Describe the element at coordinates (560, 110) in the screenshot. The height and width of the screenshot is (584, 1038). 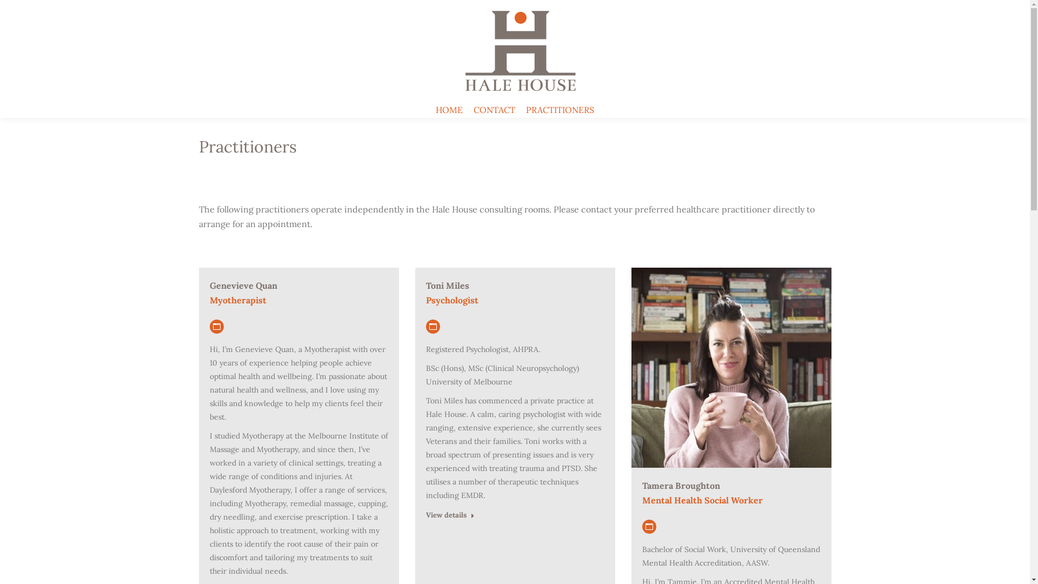
I see `PRACTITIONERS` at that location.